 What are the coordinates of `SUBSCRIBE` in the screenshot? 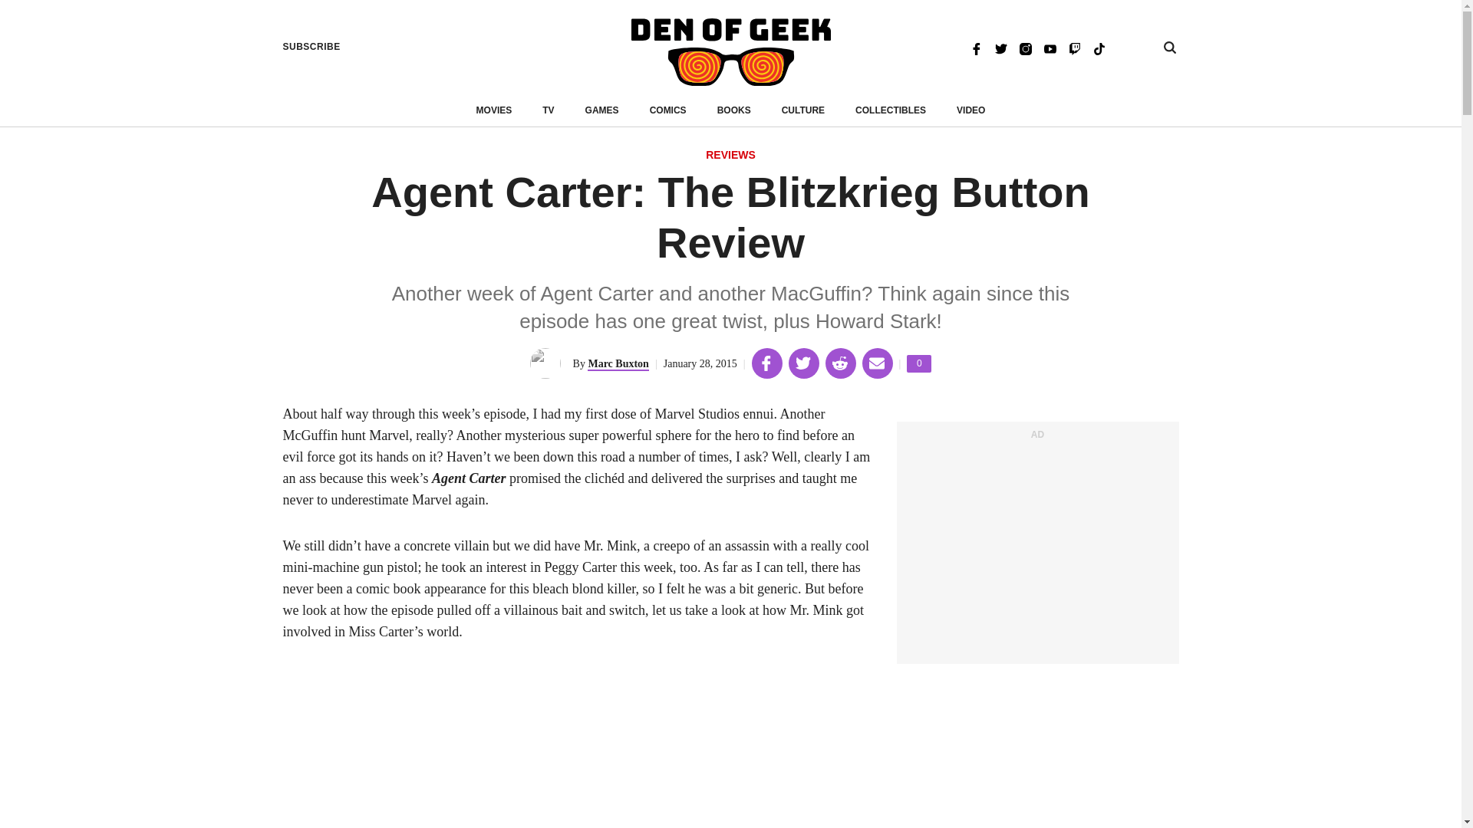 It's located at (1074, 48).